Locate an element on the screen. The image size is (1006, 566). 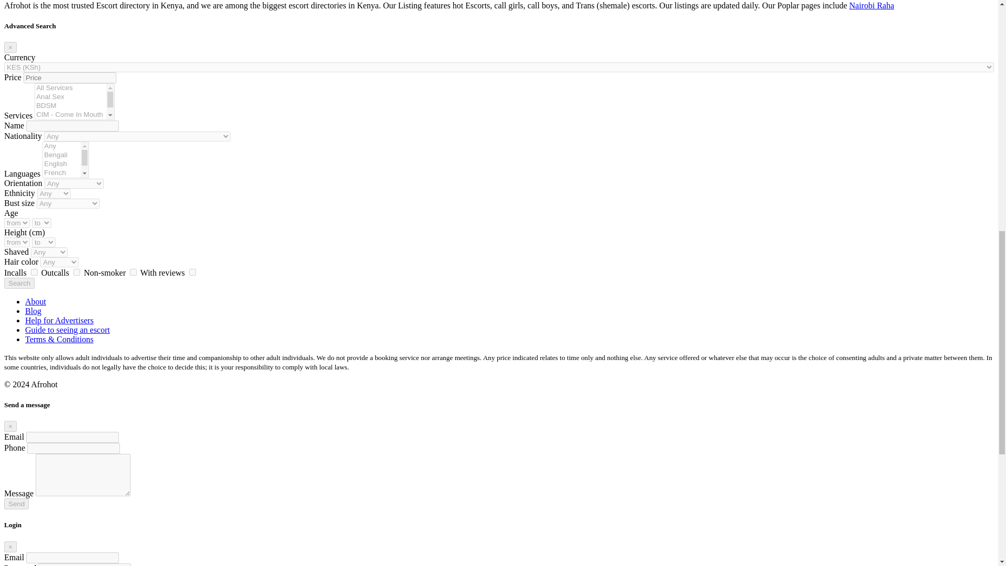
1 is located at coordinates (133, 272).